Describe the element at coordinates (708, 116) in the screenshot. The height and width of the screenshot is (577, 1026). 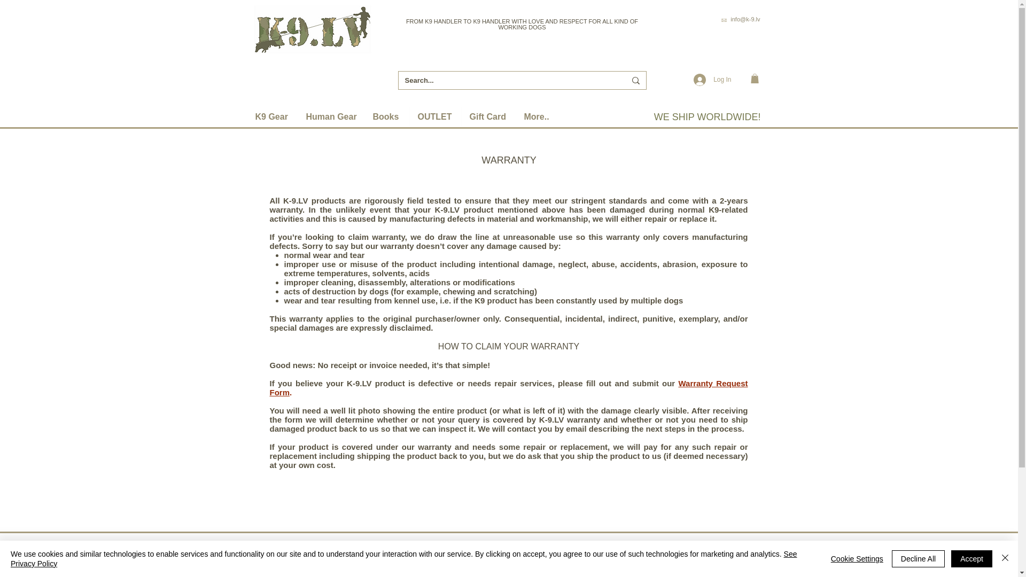
I see `WE SHIP WORLDWIDE!` at that location.